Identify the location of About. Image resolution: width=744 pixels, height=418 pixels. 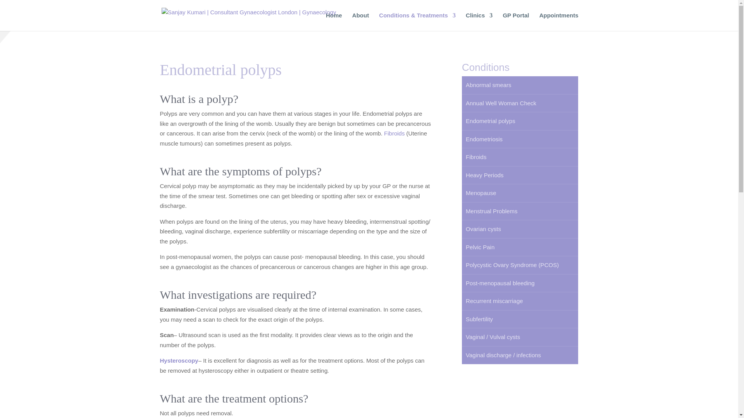
(360, 22).